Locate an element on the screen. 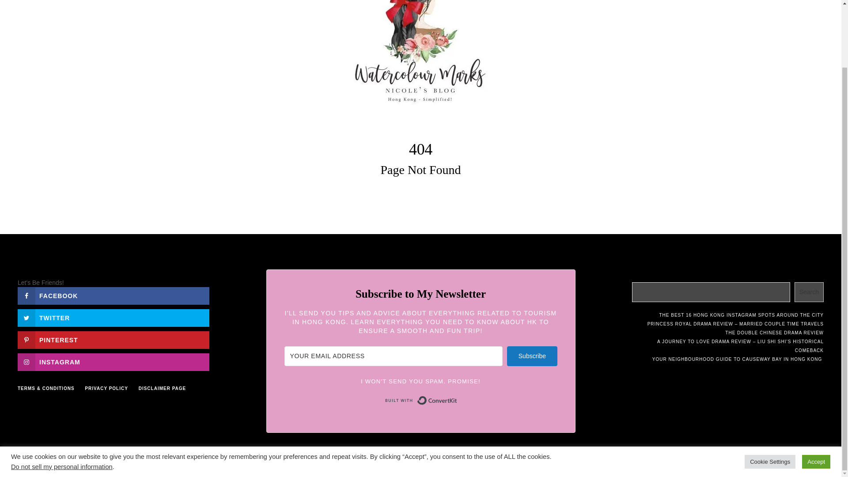 This screenshot has height=477, width=848. DISCLAIMER PAGE is located at coordinates (163, 388).